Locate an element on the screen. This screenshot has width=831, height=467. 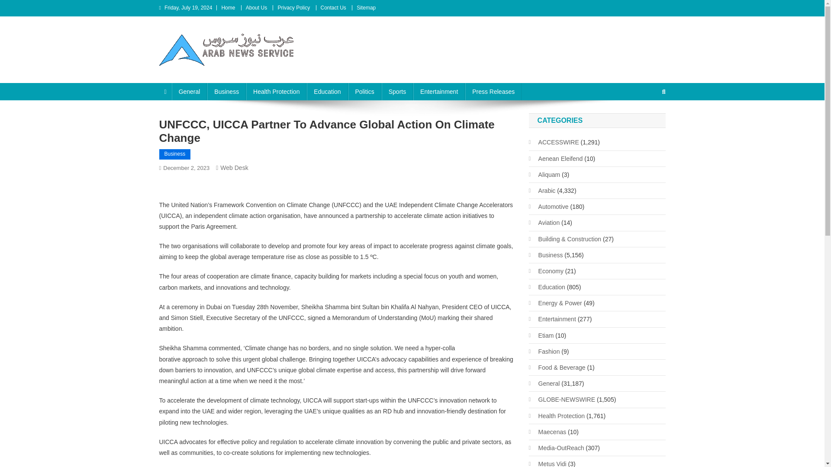
Business is located at coordinates (226, 92).